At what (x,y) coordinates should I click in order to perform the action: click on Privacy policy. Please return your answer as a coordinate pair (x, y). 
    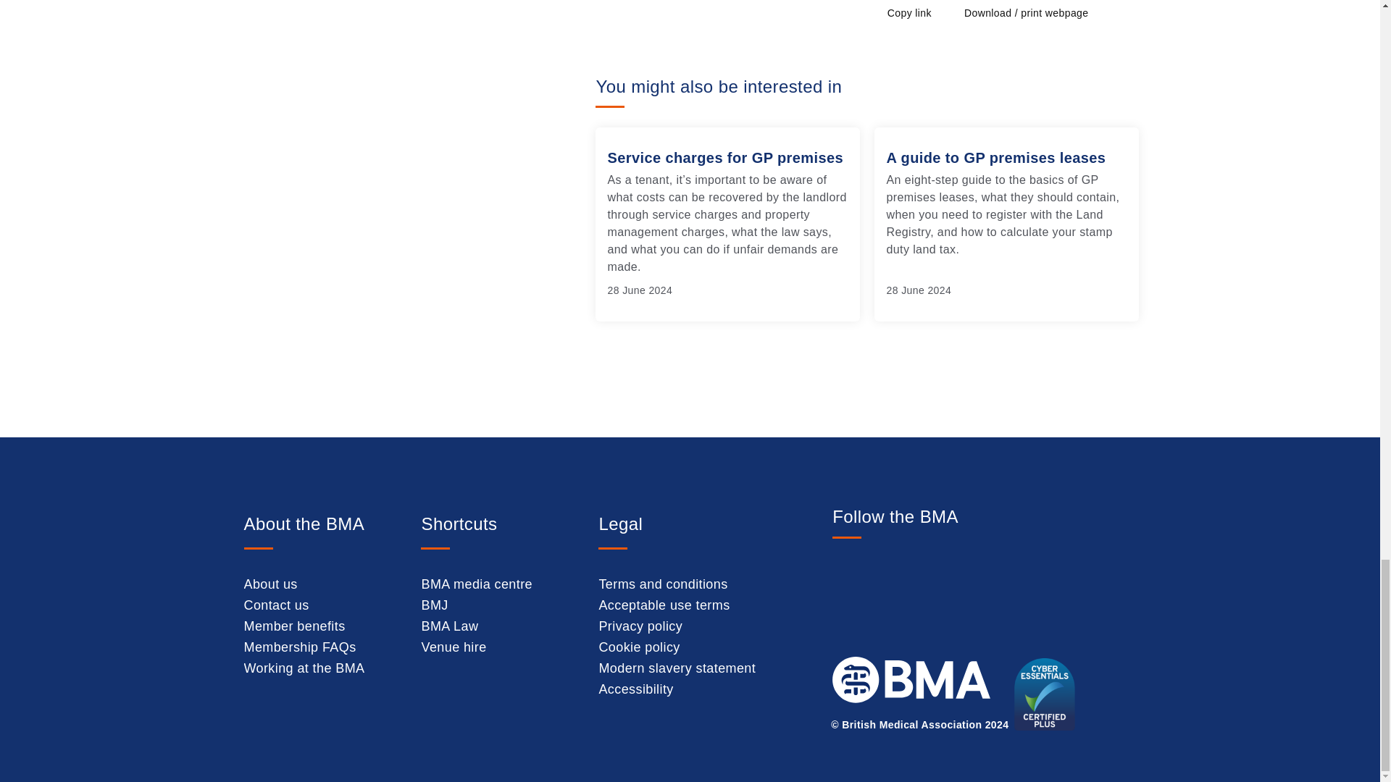
    Looking at the image, I should click on (640, 626).